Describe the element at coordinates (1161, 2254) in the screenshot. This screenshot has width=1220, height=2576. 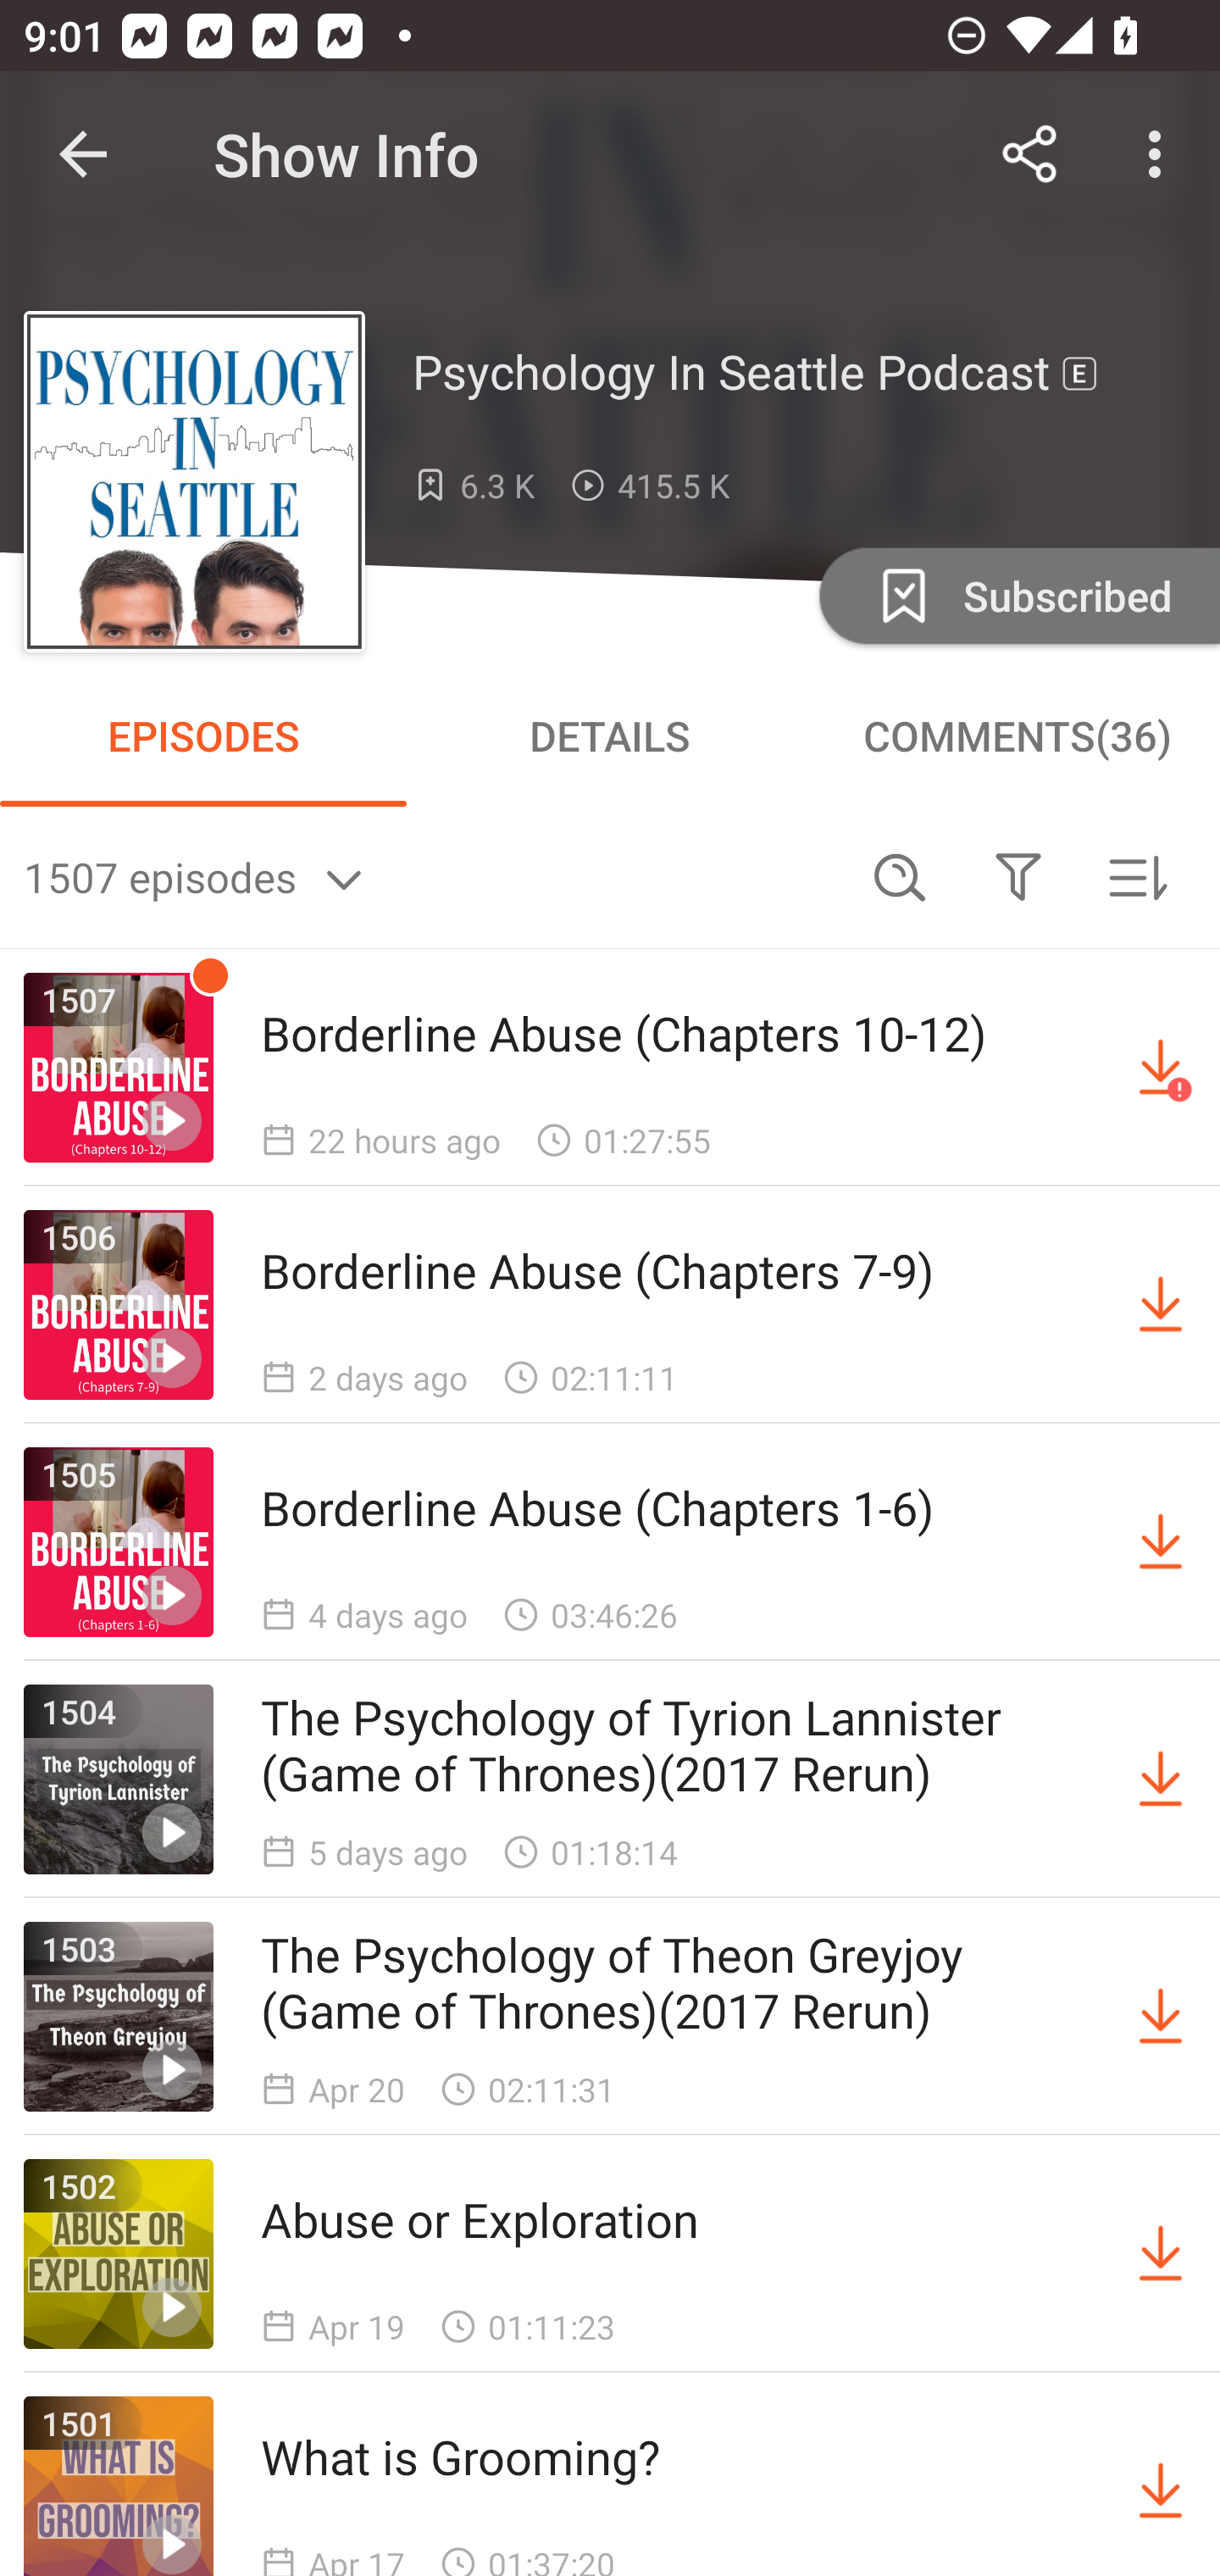
I see `Download` at that location.